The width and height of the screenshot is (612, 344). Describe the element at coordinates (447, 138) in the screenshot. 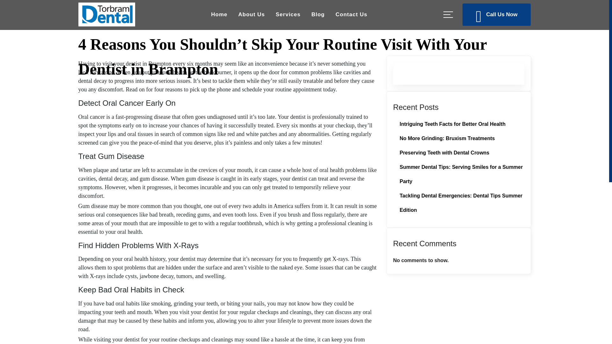

I see `No More Grinding: Bruxism Treatments` at that location.